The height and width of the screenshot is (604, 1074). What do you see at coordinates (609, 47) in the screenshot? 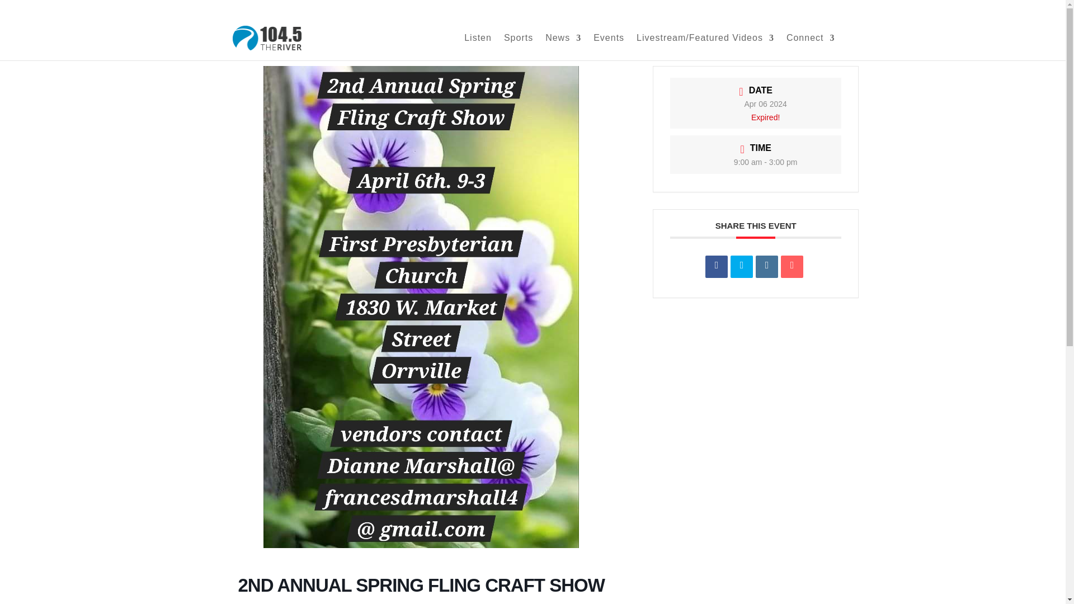
I see `Events` at bounding box center [609, 47].